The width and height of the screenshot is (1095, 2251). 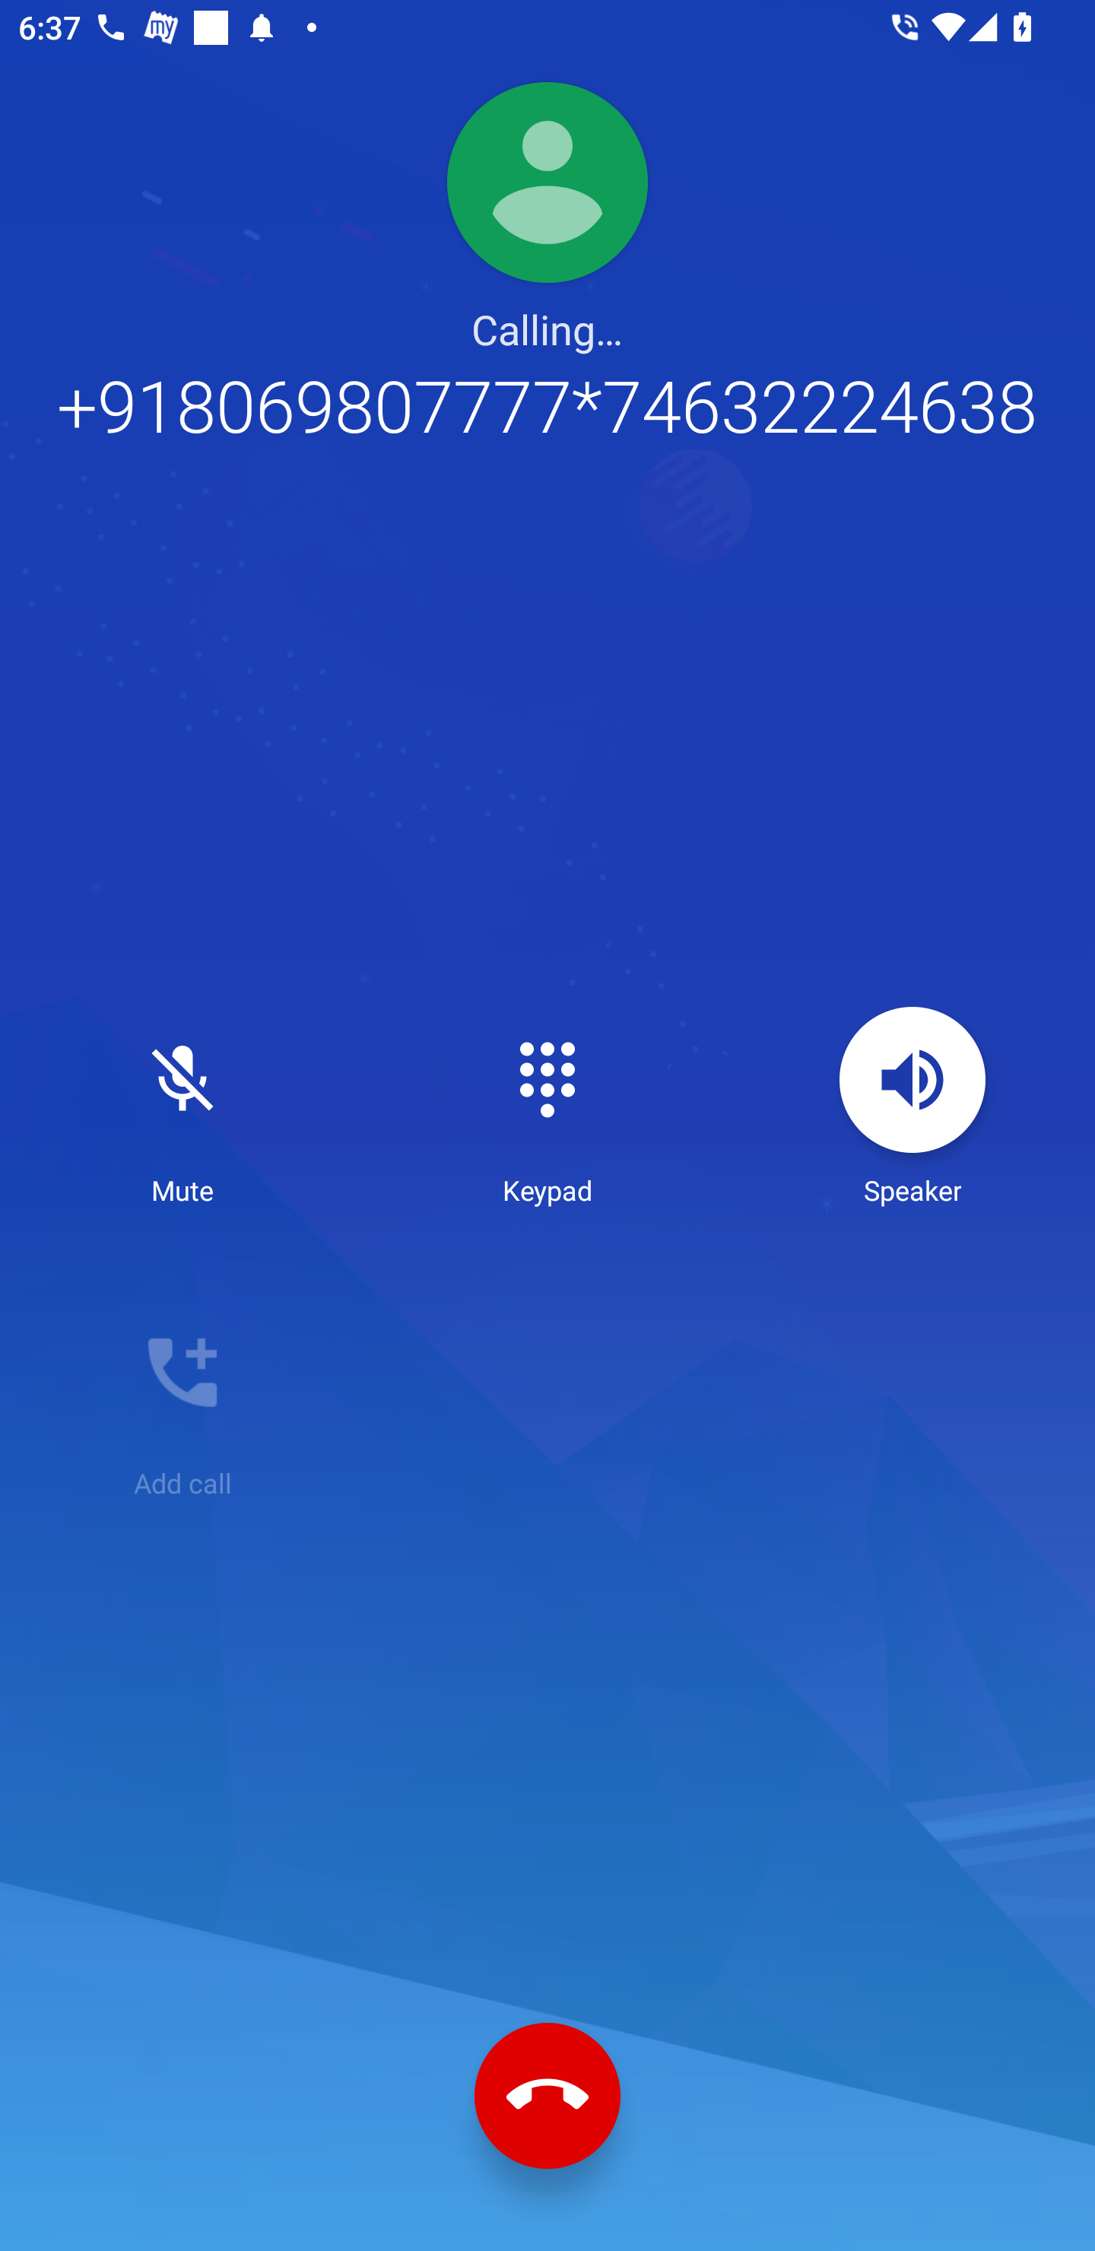 I want to click on Add call, so click(x=182, y=1400).